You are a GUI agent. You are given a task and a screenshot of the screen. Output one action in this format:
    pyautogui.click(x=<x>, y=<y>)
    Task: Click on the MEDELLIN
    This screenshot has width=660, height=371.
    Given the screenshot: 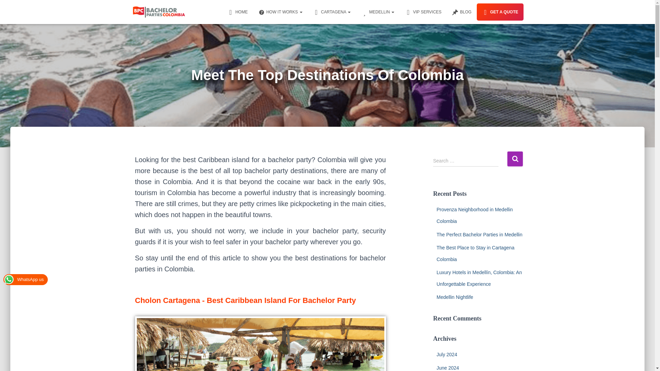 What is the action you would take?
    pyautogui.click(x=377, y=12)
    